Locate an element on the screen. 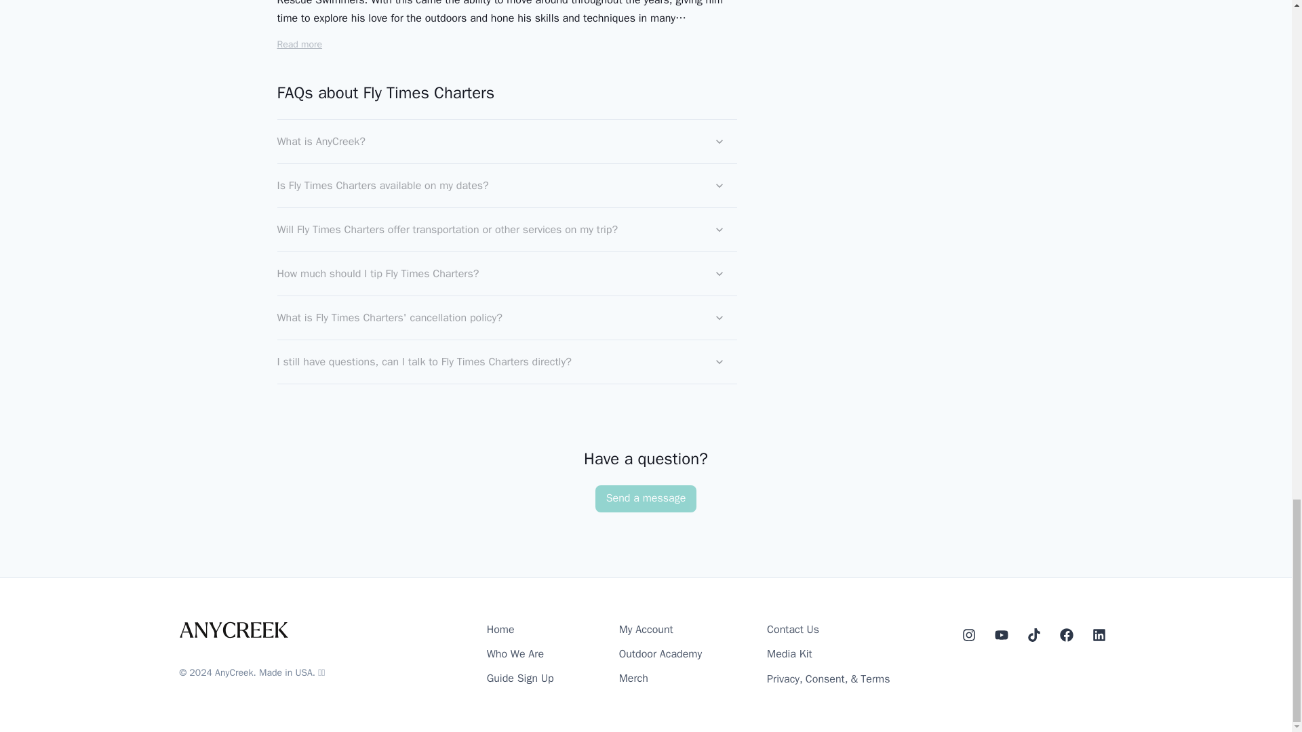 Image resolution: width=1302 pixels, height=732 pixels. Media Kit is located at coordinates (789, 654).